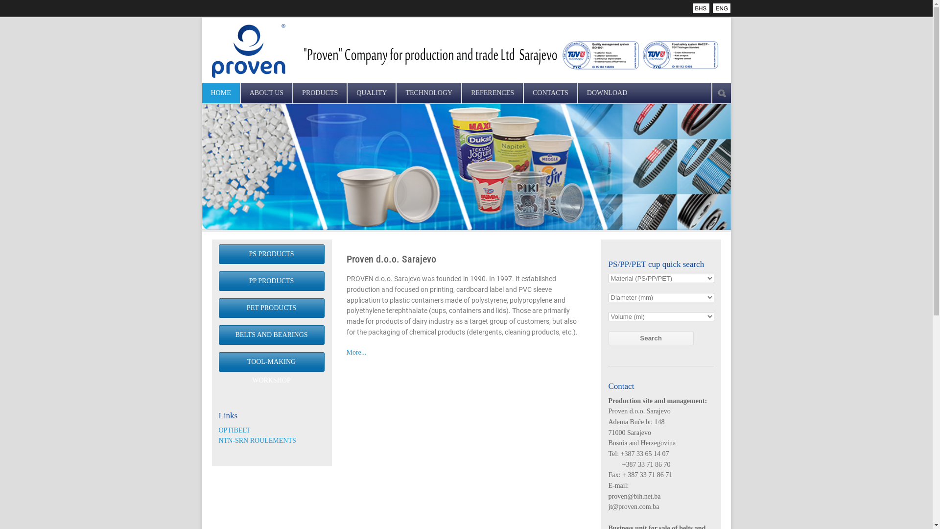 The image size is (940, 529). I want to click on HOME, so click(220, 93).